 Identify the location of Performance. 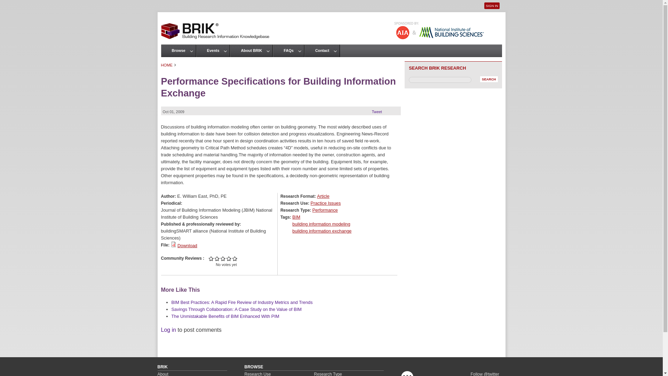
(325, 210).